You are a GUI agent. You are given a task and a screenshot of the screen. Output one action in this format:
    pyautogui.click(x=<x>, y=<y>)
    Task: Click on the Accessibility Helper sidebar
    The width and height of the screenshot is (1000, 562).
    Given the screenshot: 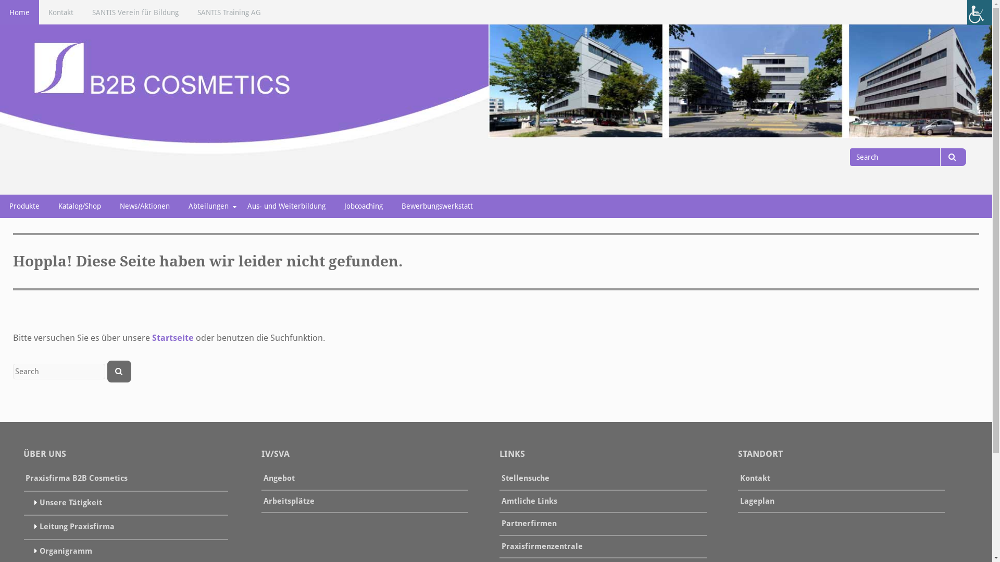 What is the action you would take?
    pyautogui.click(x=980, y=12)
    